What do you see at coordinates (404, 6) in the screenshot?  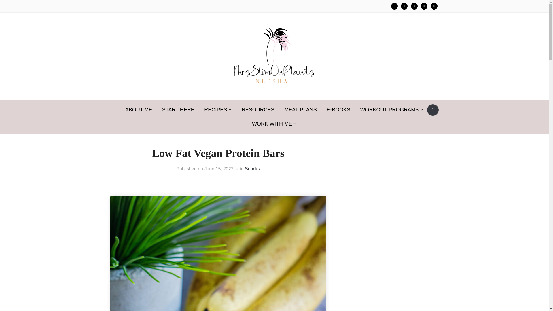 I see `Twitter` at bounding box center [404, 6].